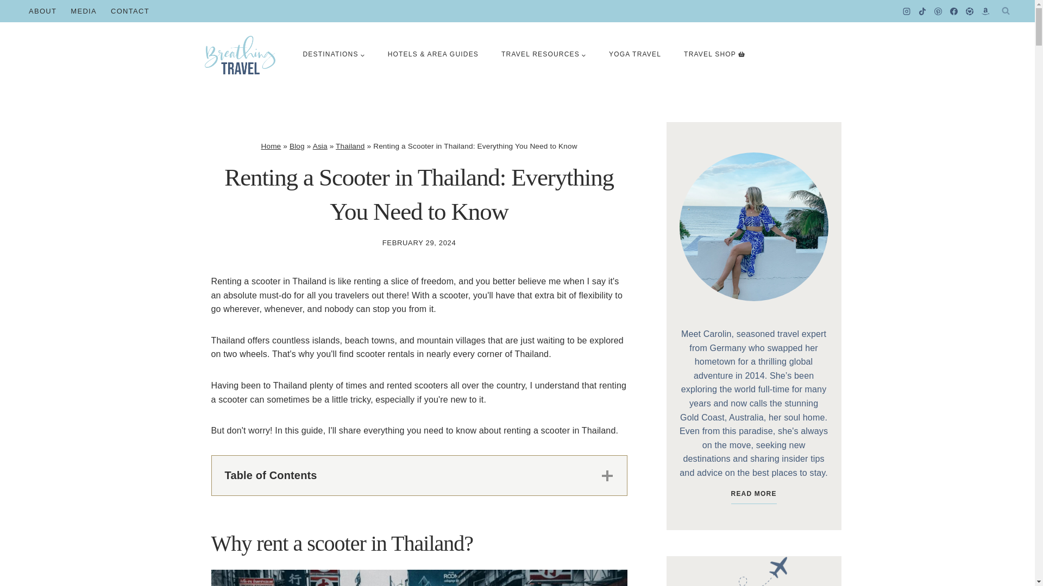  What do you see at coordinates (130, 11) in the screenshot?
I see `CONTACT` at bounding box center [130, 11].